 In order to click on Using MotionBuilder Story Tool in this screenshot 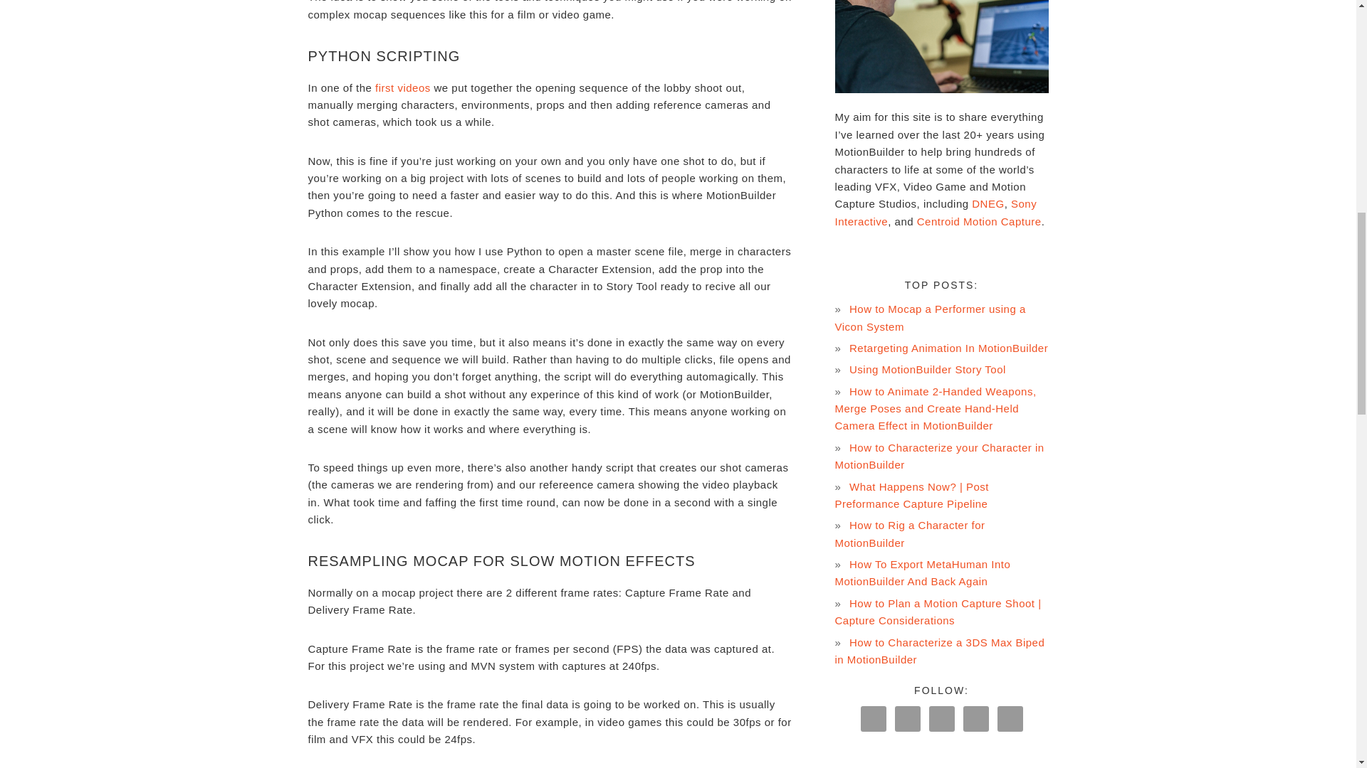, I will do `click(927, 369)`.